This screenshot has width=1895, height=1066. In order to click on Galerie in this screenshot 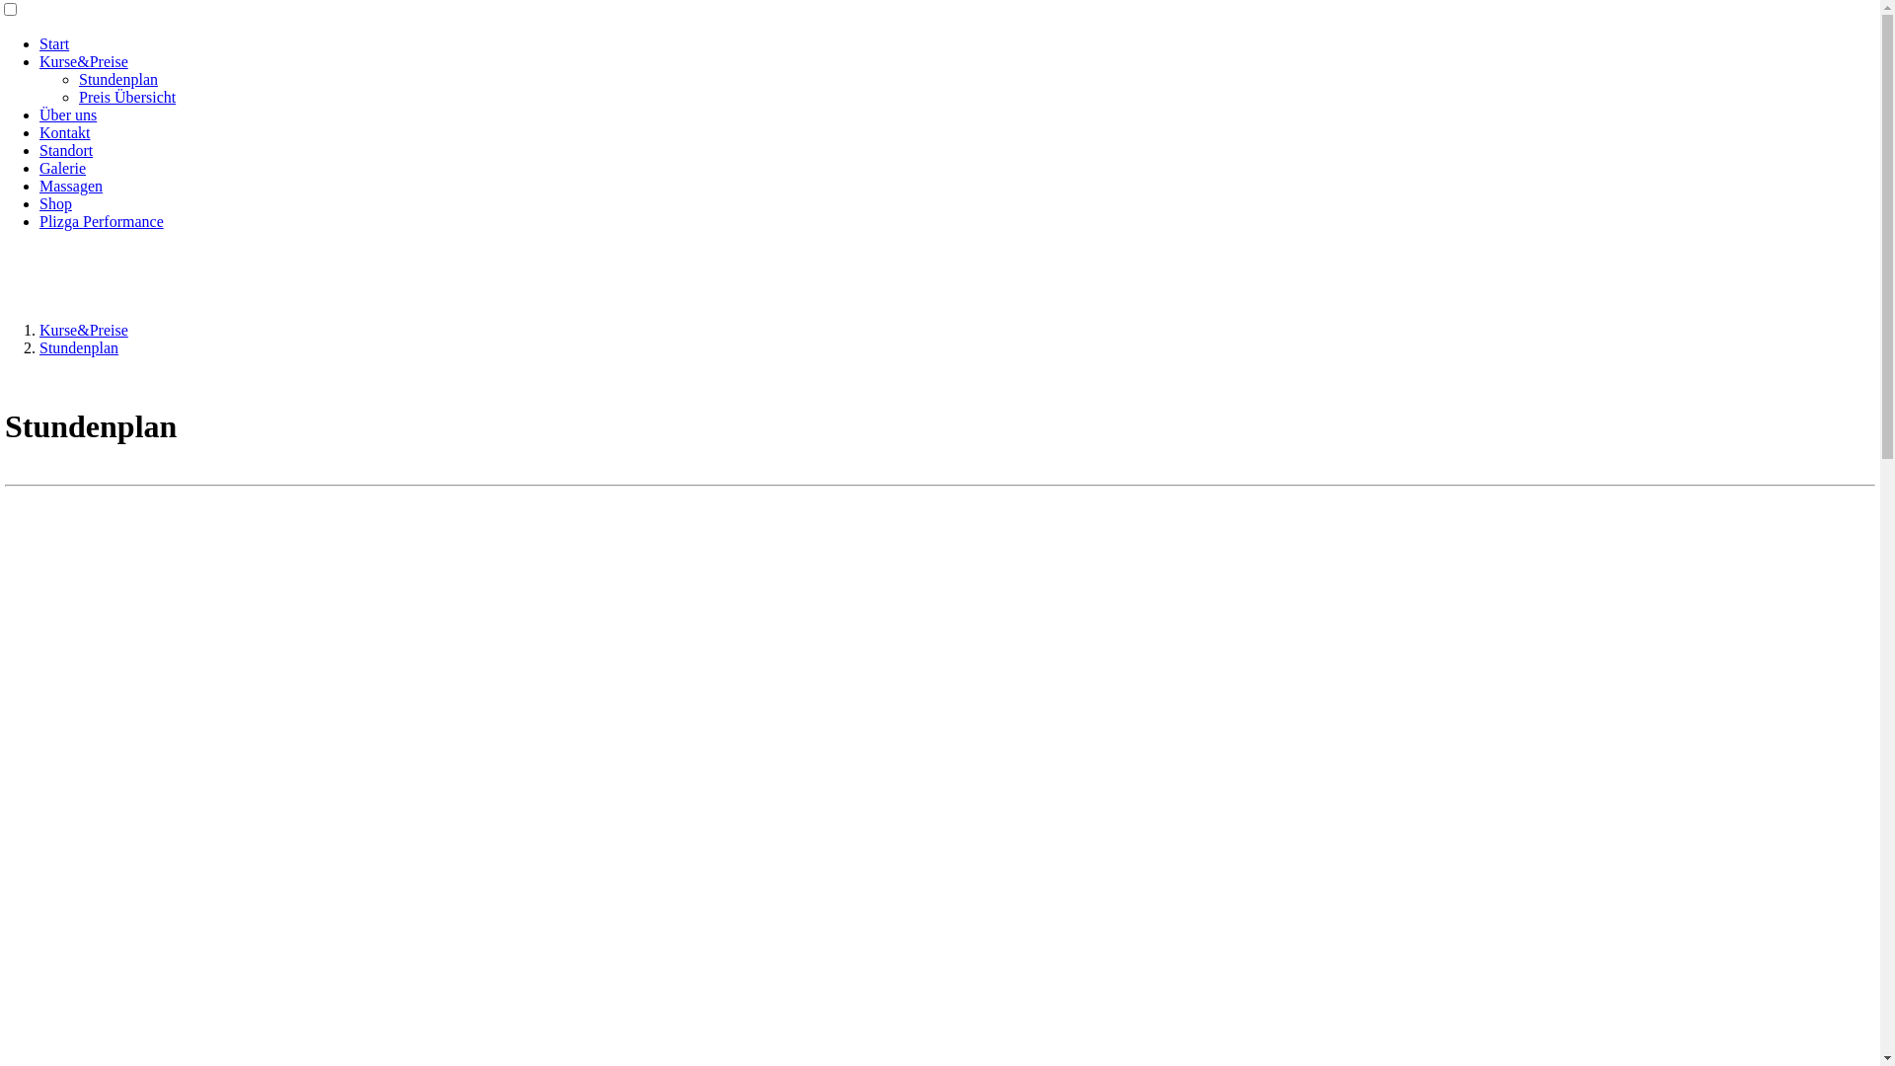, I will do `click(63, 168)`.